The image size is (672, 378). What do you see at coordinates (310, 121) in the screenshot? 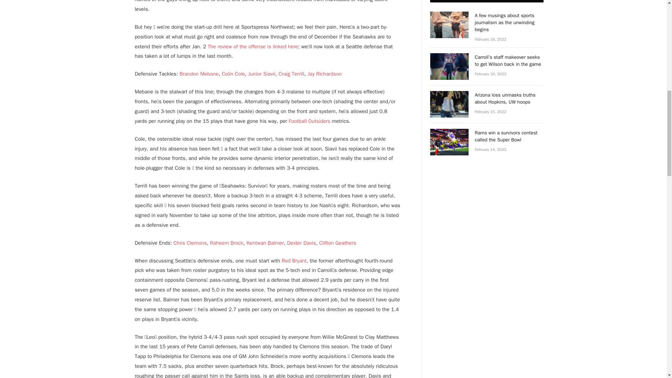
I see `Football Outsiders` at bounding box center [310, 121].